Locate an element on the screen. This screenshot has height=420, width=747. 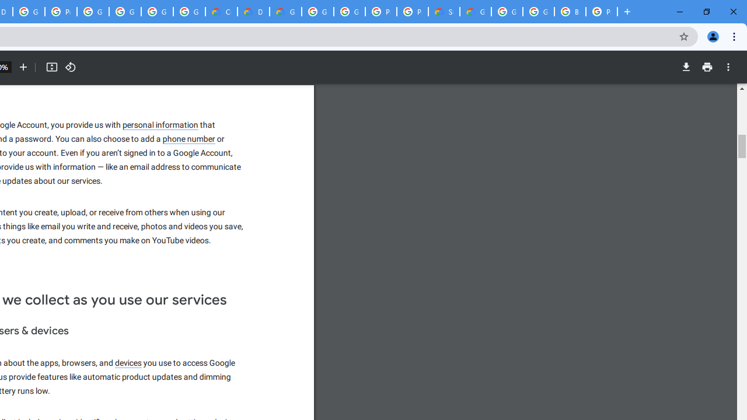
Google Workspace - Specific Terms is located at coordinates (189, 12).